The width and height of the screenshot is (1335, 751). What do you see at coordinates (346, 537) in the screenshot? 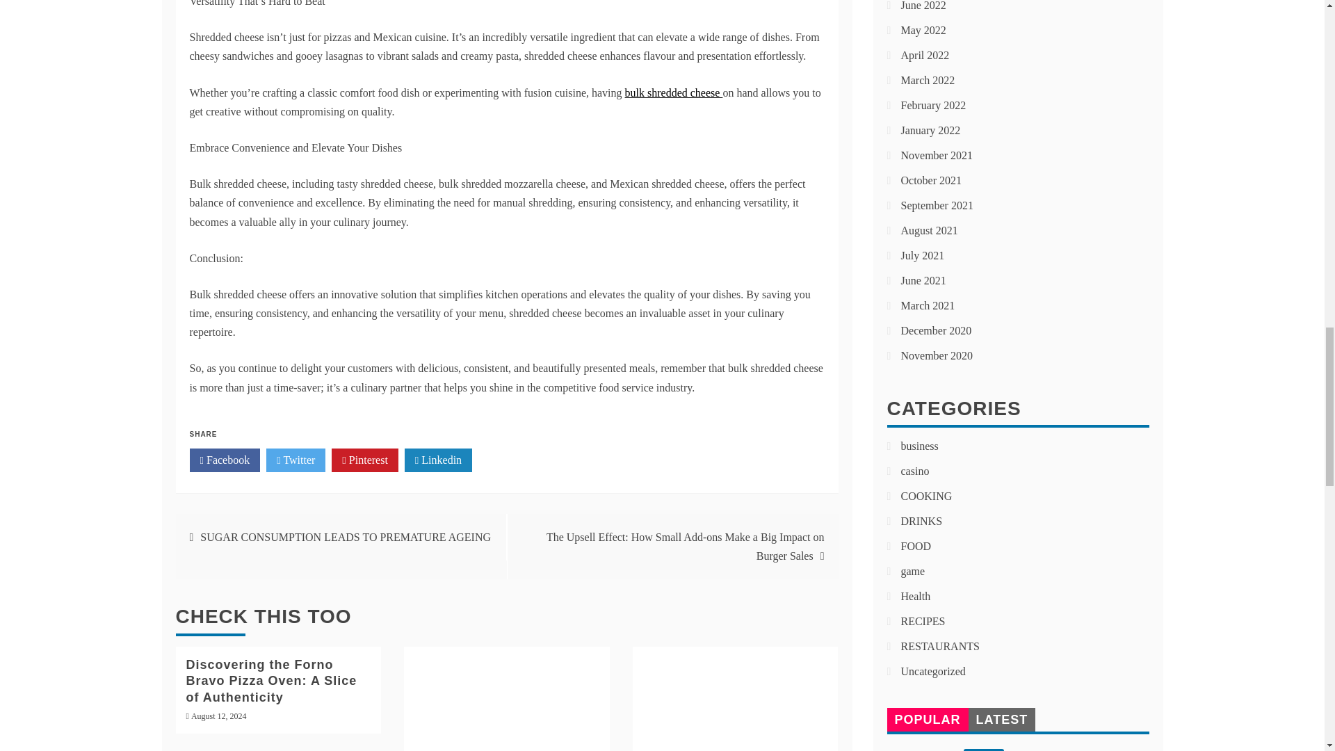
I see `SUGAR CONSUMPTION LEADS TO PREMATURE AGEING` at bounding box center [346, 537].